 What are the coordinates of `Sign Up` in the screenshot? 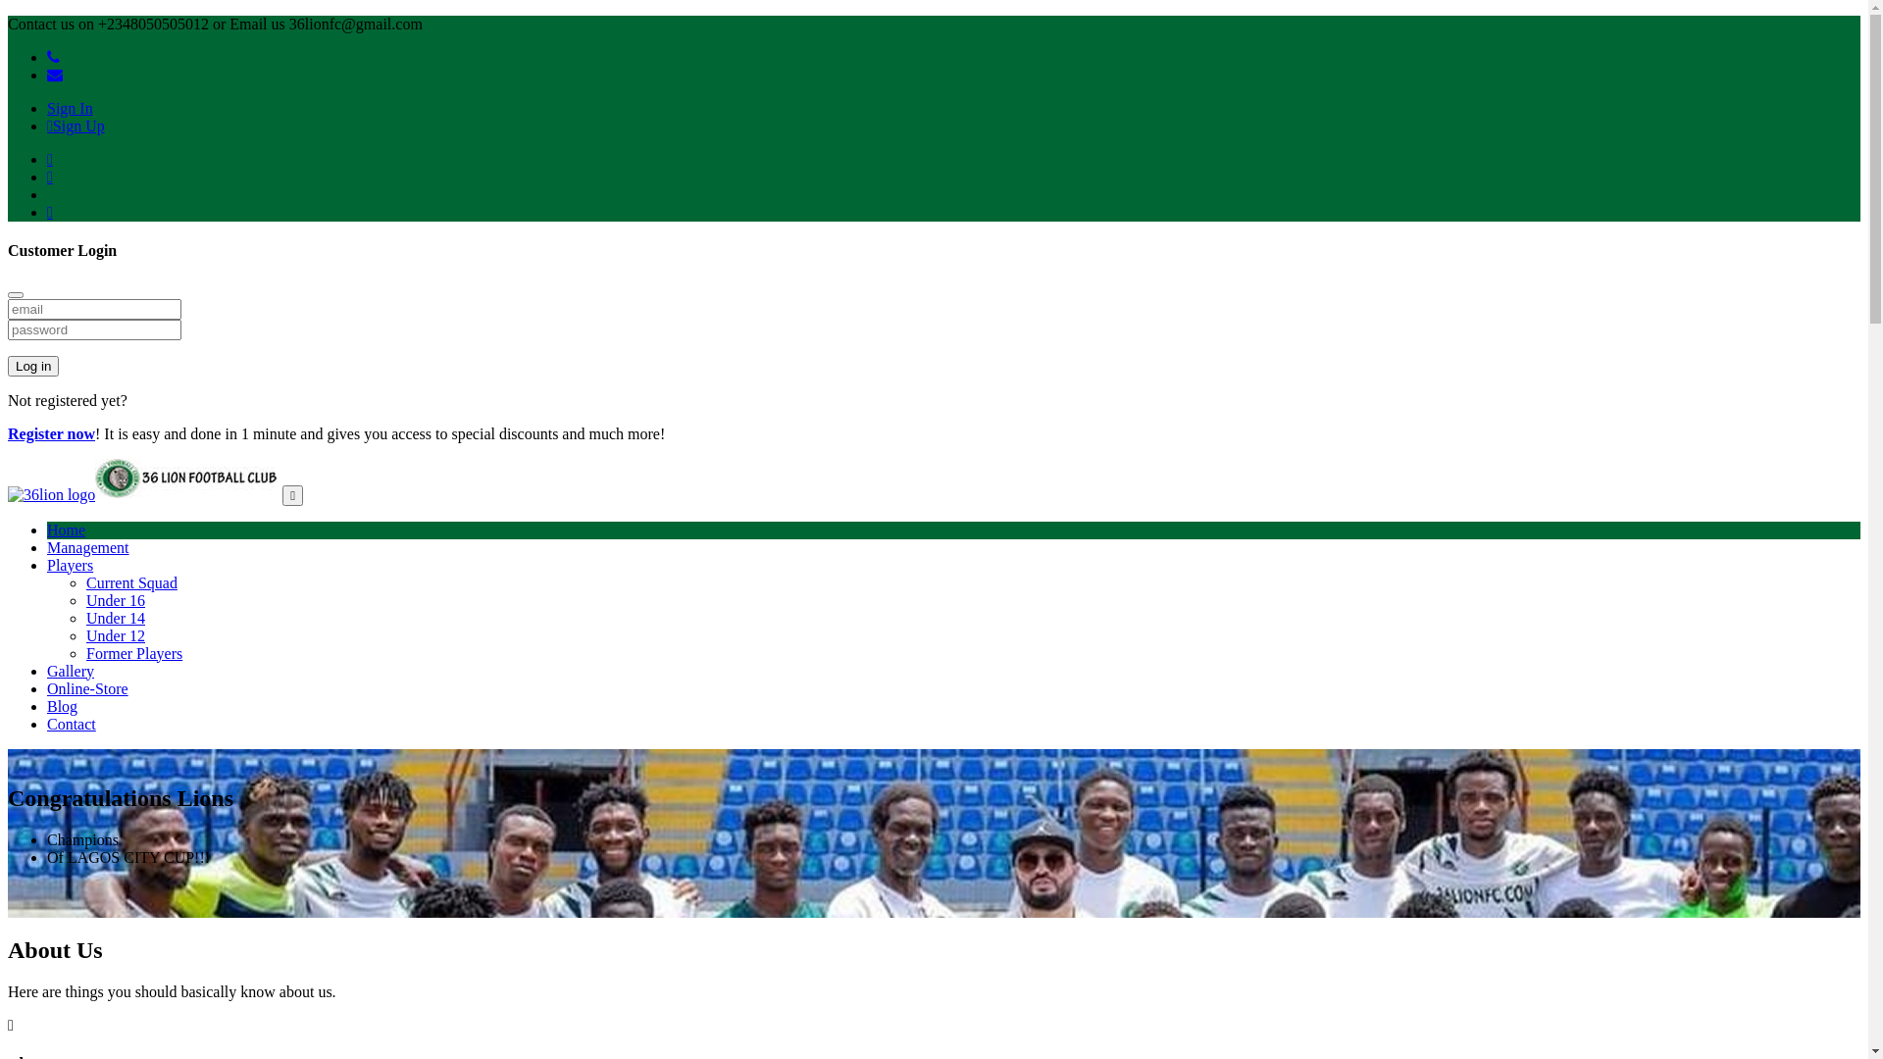 It's located at (76, 126).